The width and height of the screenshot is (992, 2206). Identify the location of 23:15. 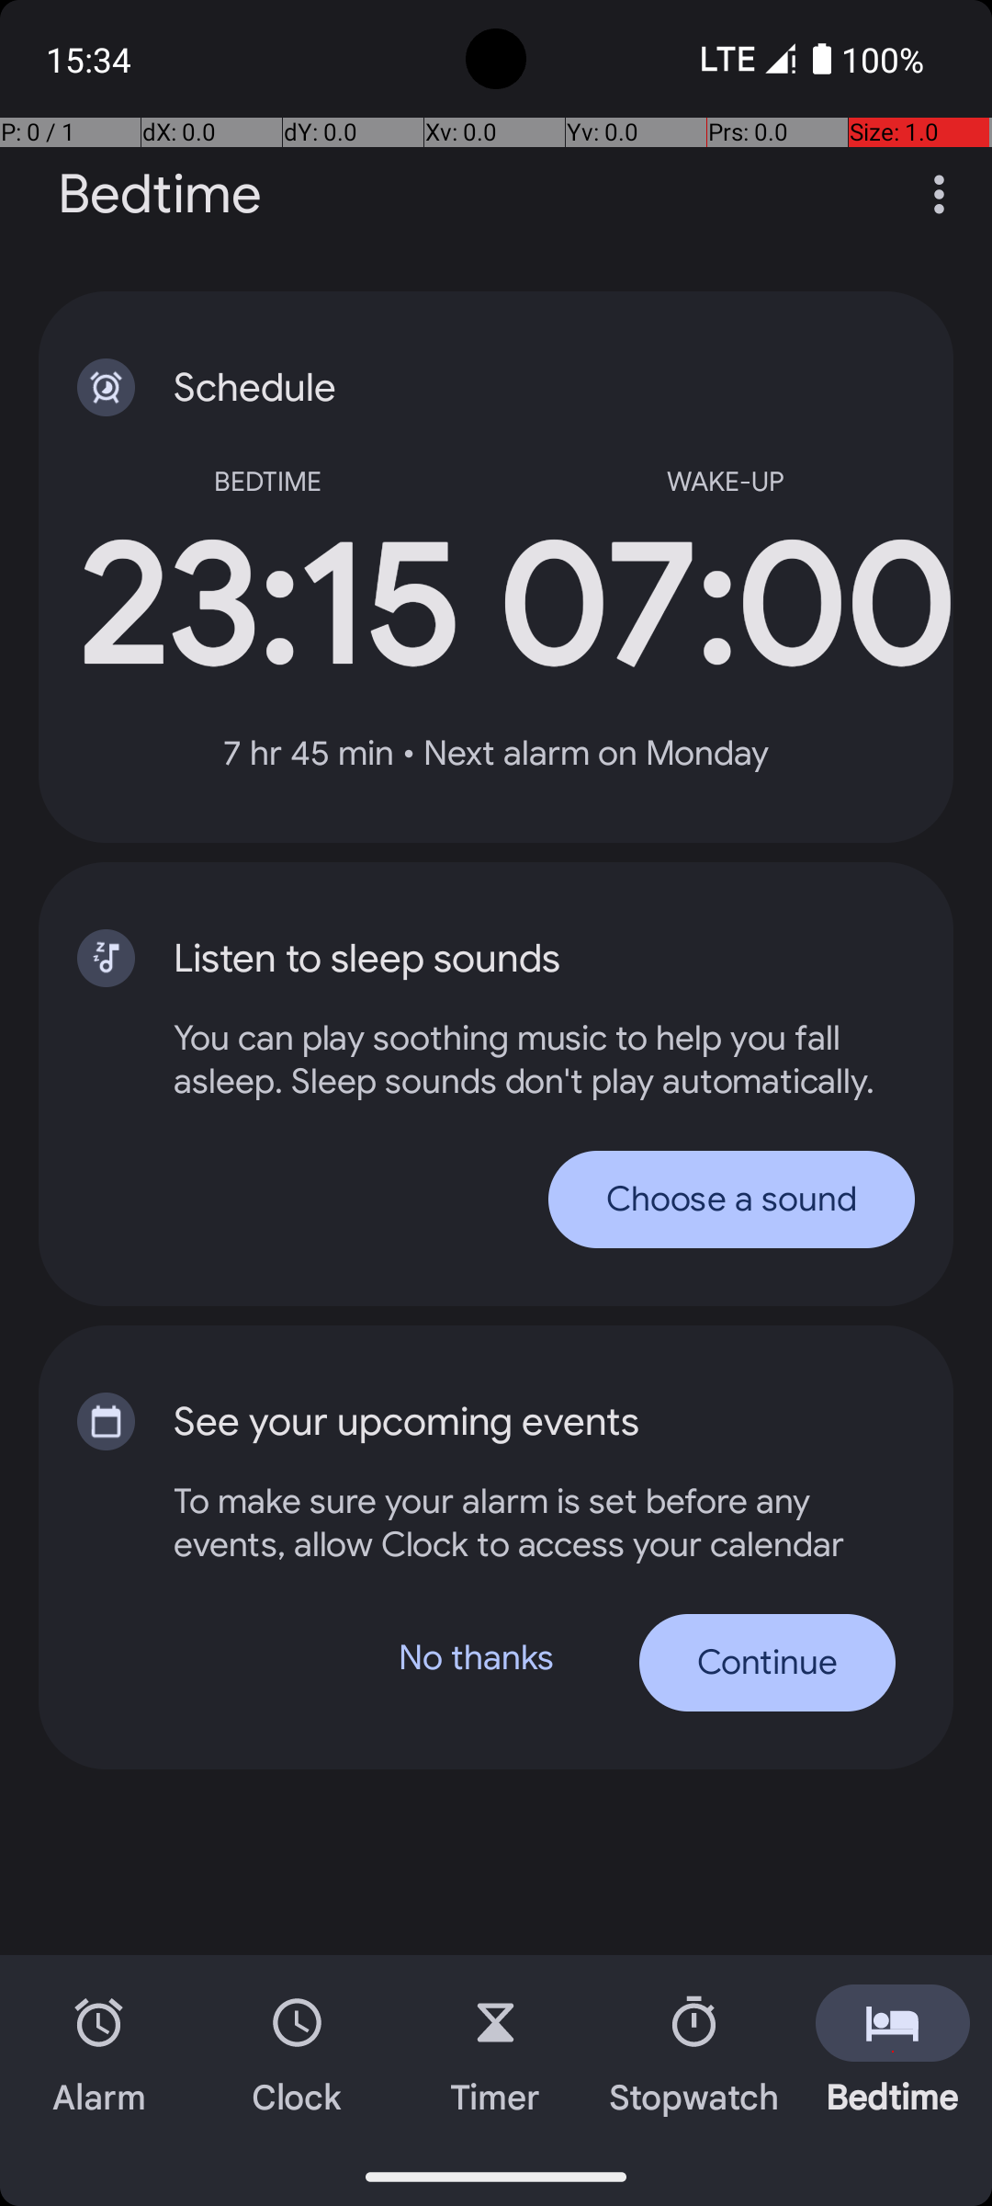
(267, 606).